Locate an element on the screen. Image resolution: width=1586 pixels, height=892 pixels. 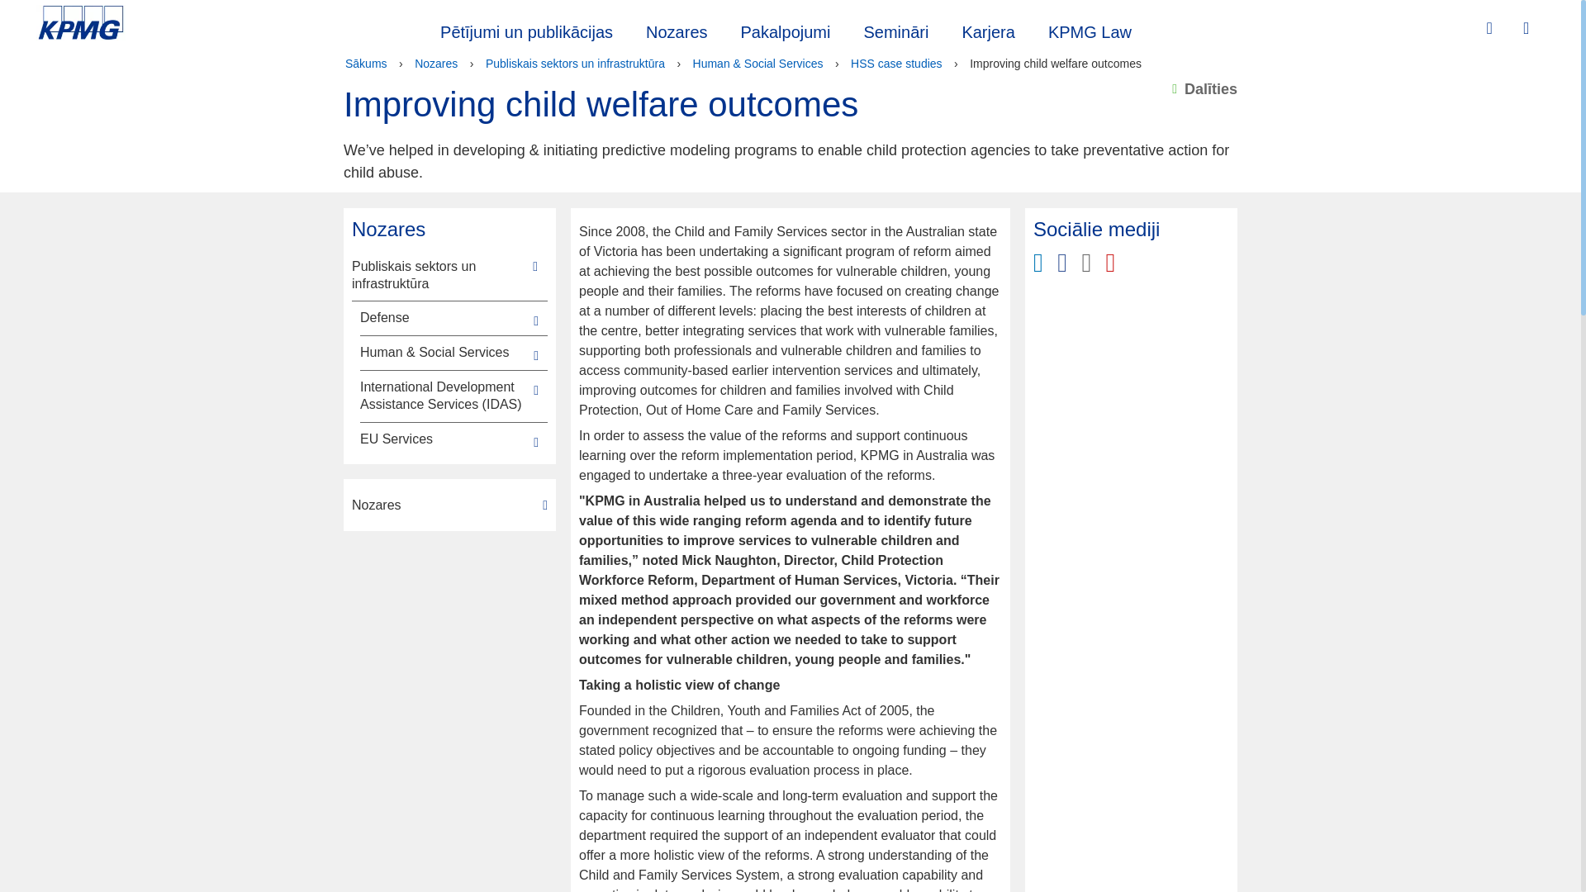
Karjera is located at coordinates (988, 30).